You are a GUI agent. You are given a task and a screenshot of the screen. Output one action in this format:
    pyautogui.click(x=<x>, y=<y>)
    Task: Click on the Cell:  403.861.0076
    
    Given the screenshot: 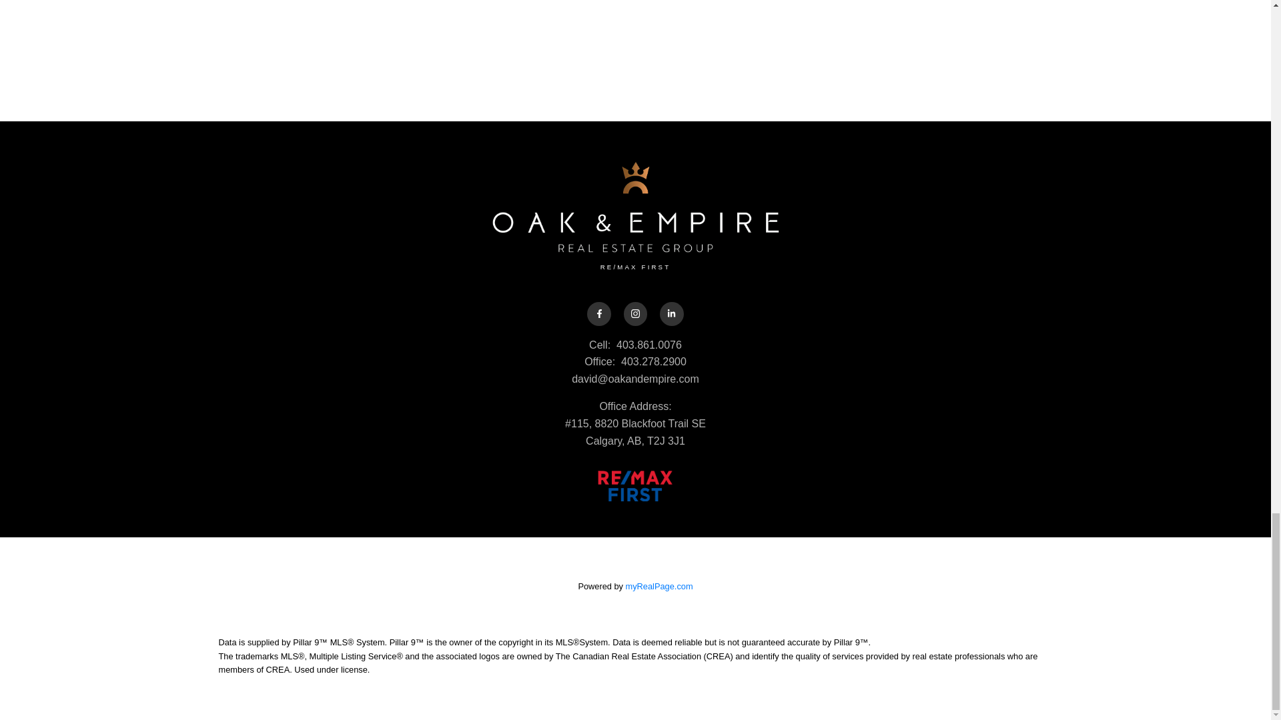 What is the action you would take?
    pyautogui.click(x=636, y=345)
    